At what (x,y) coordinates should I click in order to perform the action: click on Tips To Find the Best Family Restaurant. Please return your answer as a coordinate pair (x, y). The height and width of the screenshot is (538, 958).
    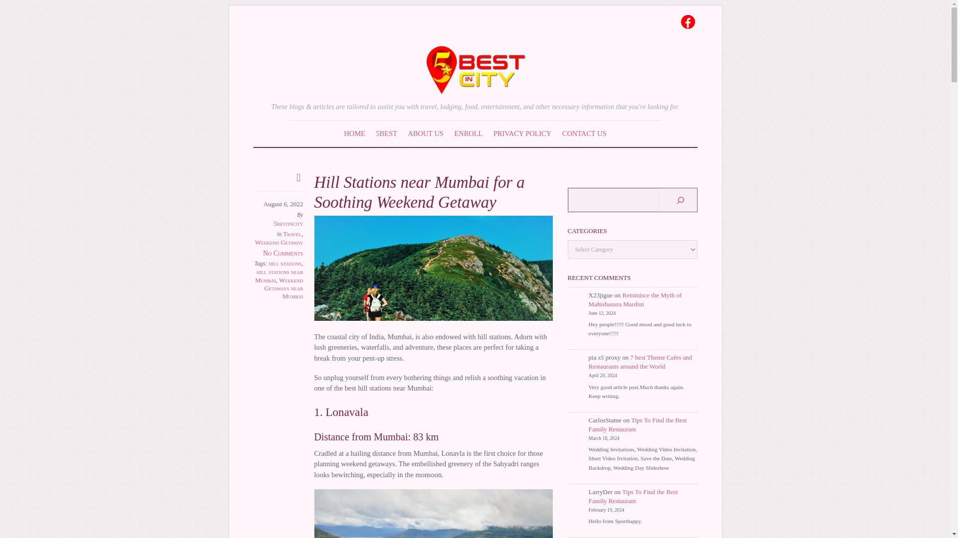
    Looking at the image, I should click on (634, 496).